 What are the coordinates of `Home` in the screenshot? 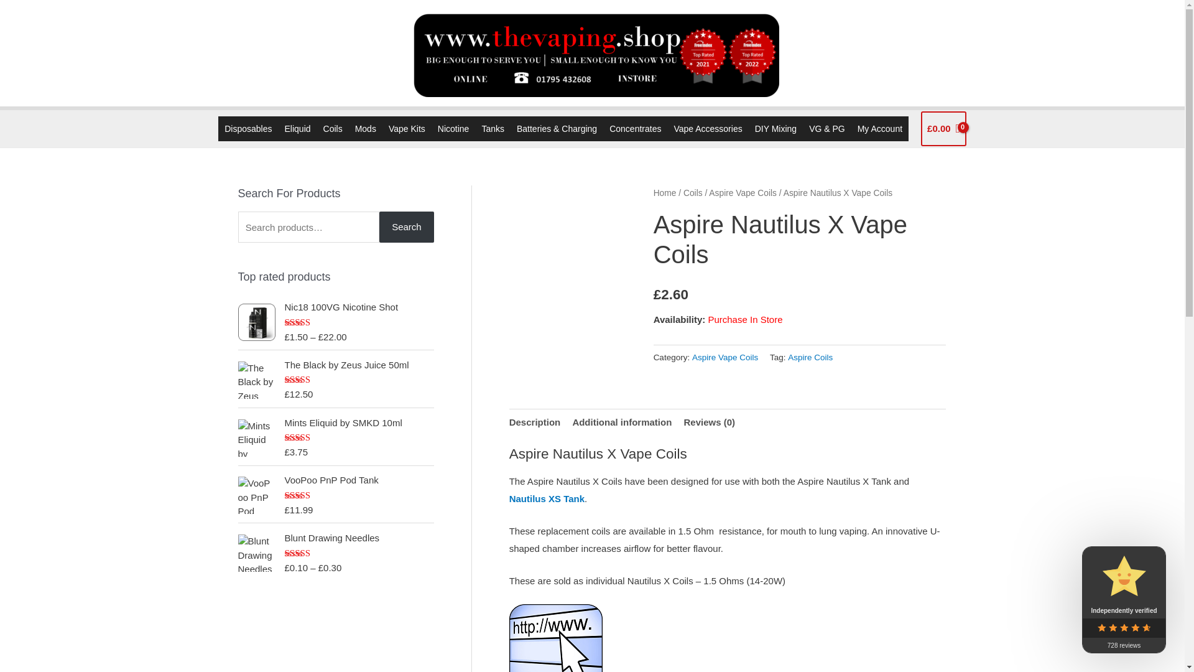 It's located at (665, 193).